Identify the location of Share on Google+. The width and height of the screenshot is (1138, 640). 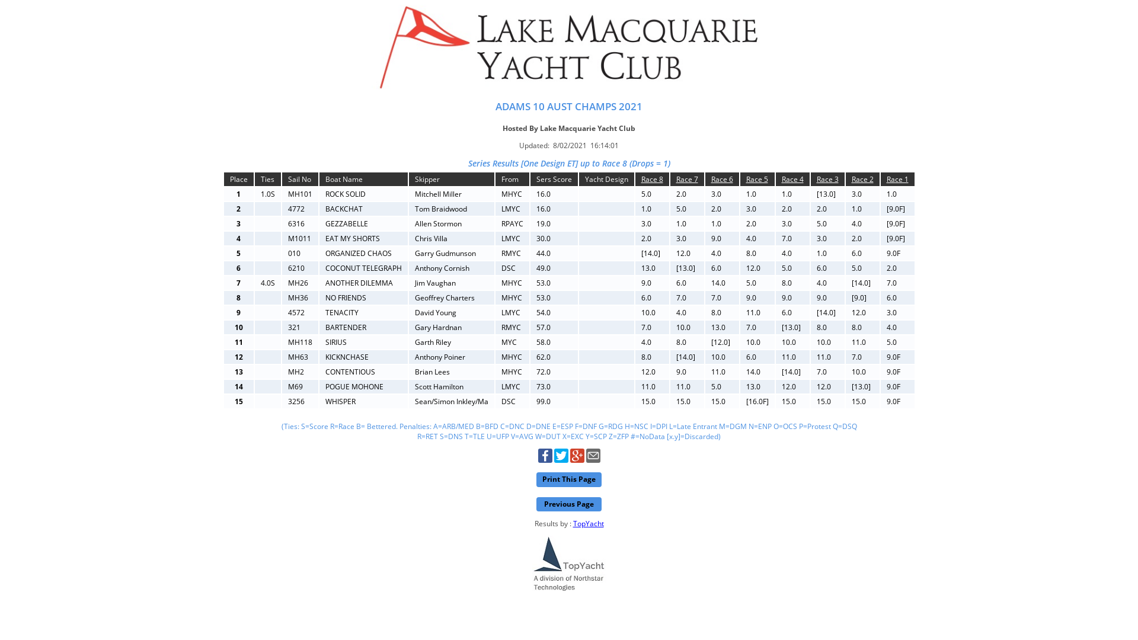
(577, 460).